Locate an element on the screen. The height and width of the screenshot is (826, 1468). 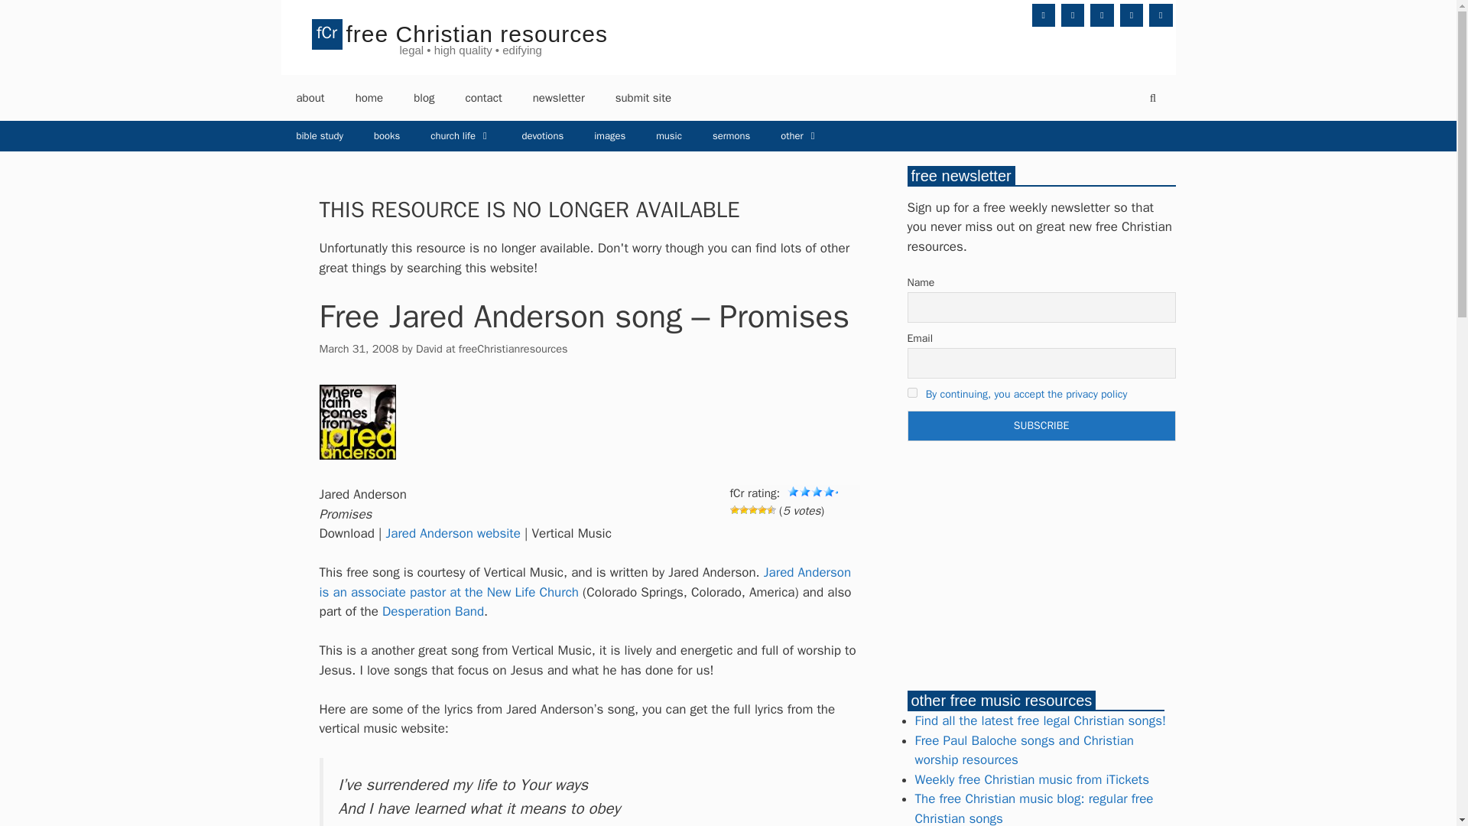
4.0 out of 5 is located at coordinates (813, 492).